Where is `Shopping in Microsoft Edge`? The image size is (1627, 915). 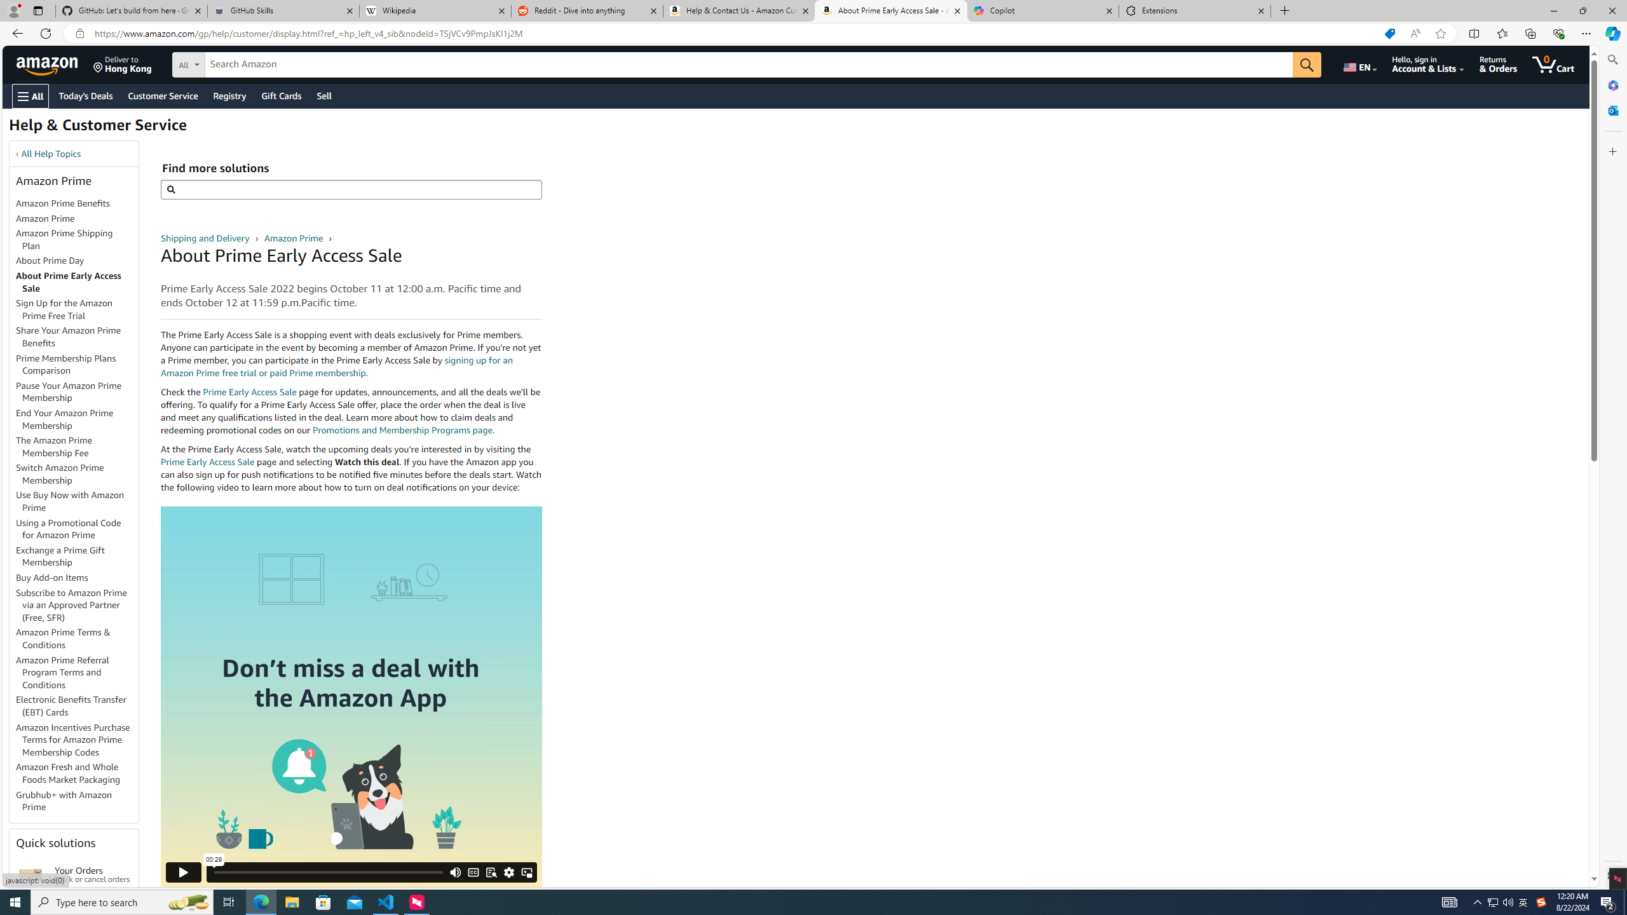
Shopping in Microsoft Edge is located at coordinates (1389, 34).